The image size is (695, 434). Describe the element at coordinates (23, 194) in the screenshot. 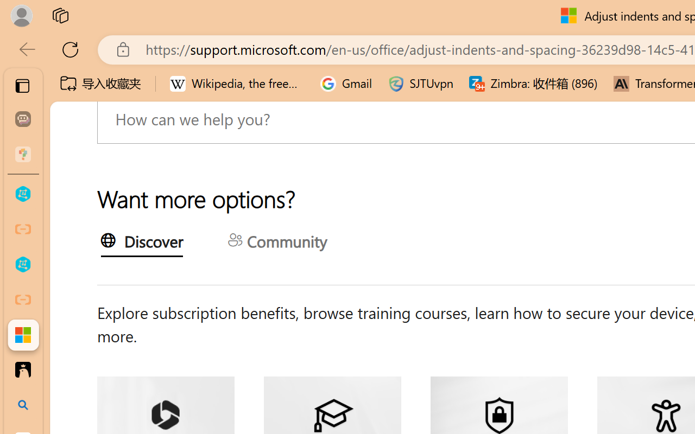

I see `wangyian_dsw - DSW` at that location.